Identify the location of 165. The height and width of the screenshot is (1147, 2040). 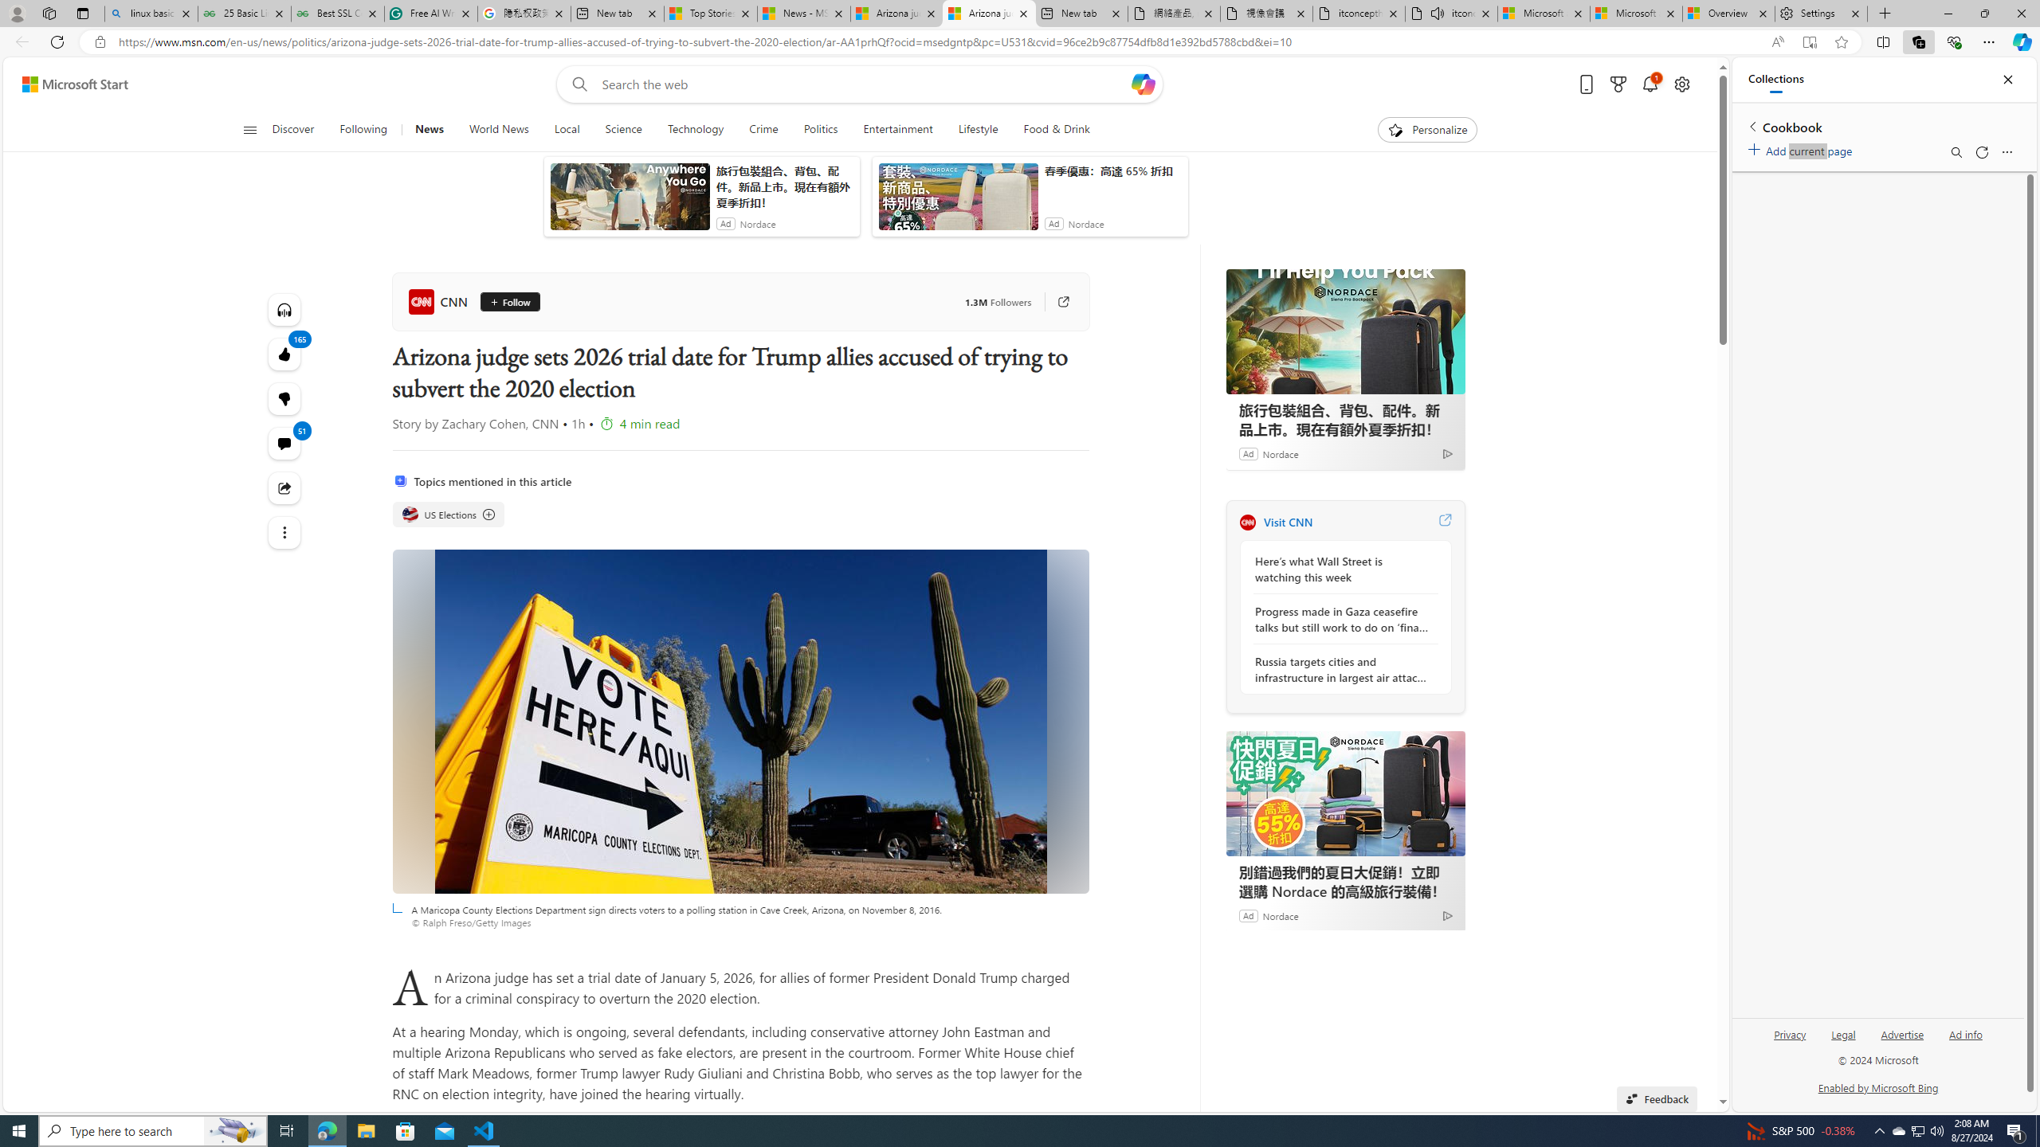
(284, 398).